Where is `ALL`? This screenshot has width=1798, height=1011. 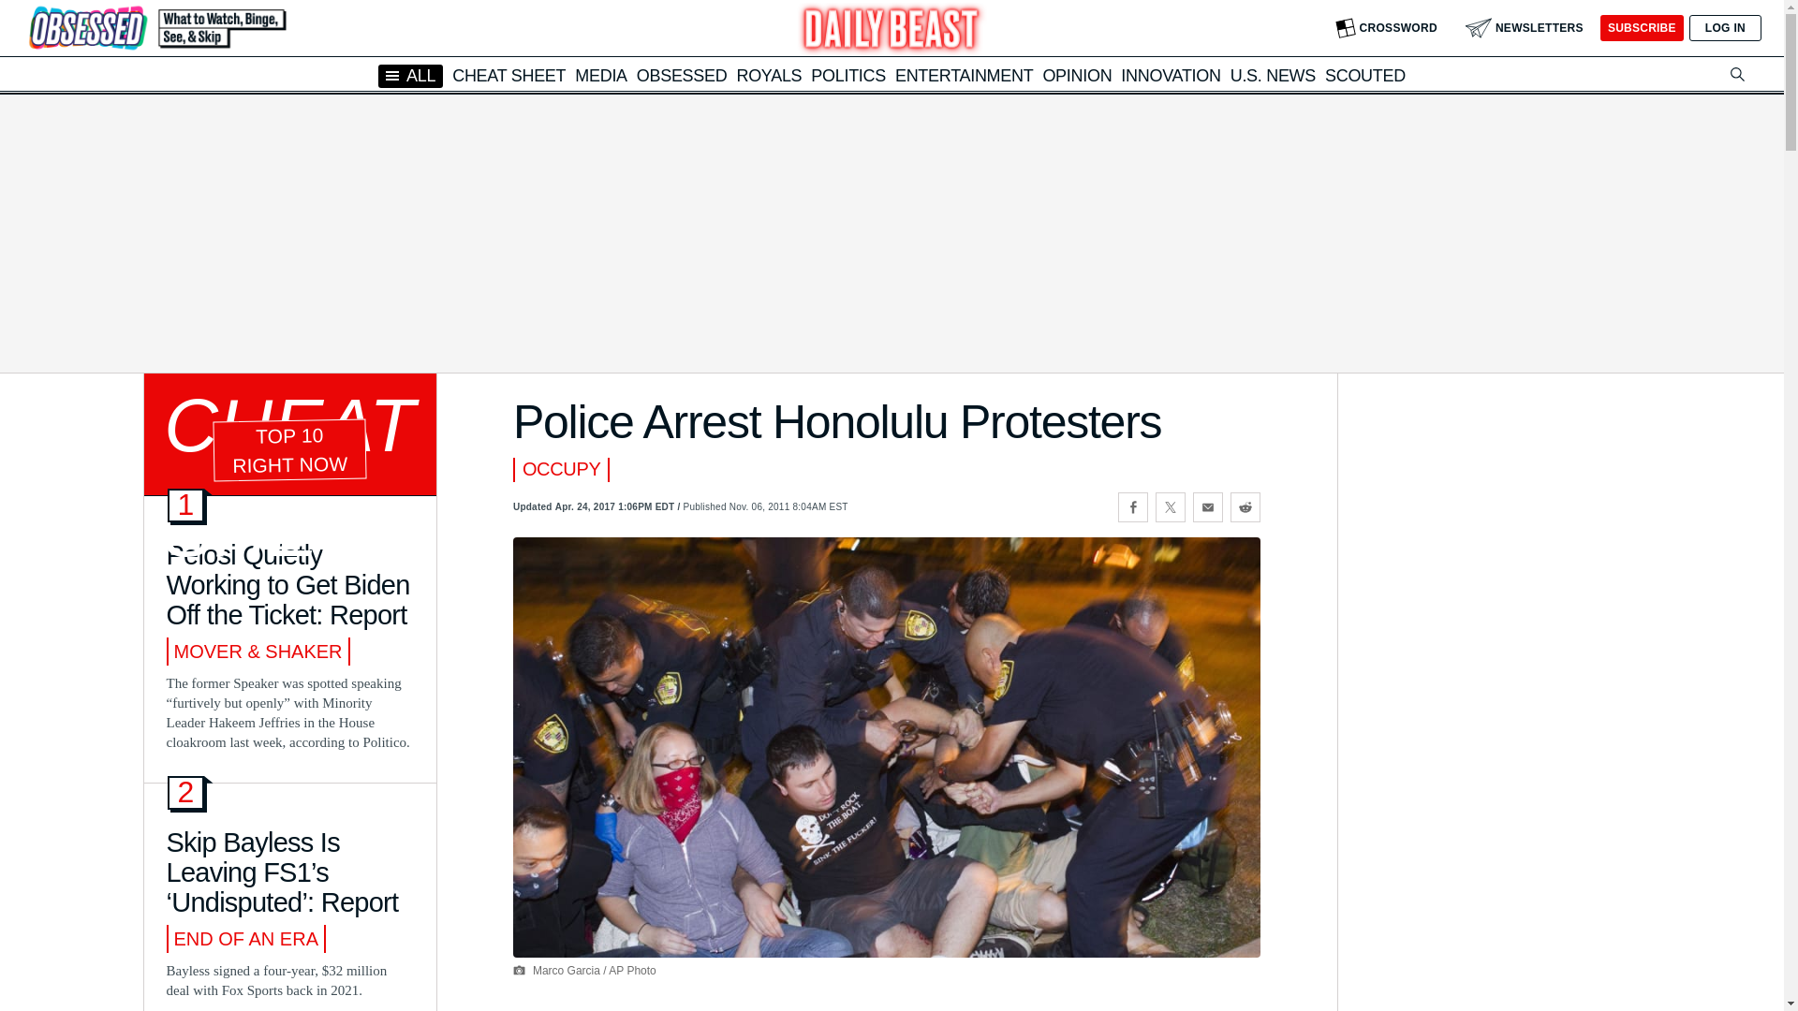 ALL is located at coordinates (410, 75).